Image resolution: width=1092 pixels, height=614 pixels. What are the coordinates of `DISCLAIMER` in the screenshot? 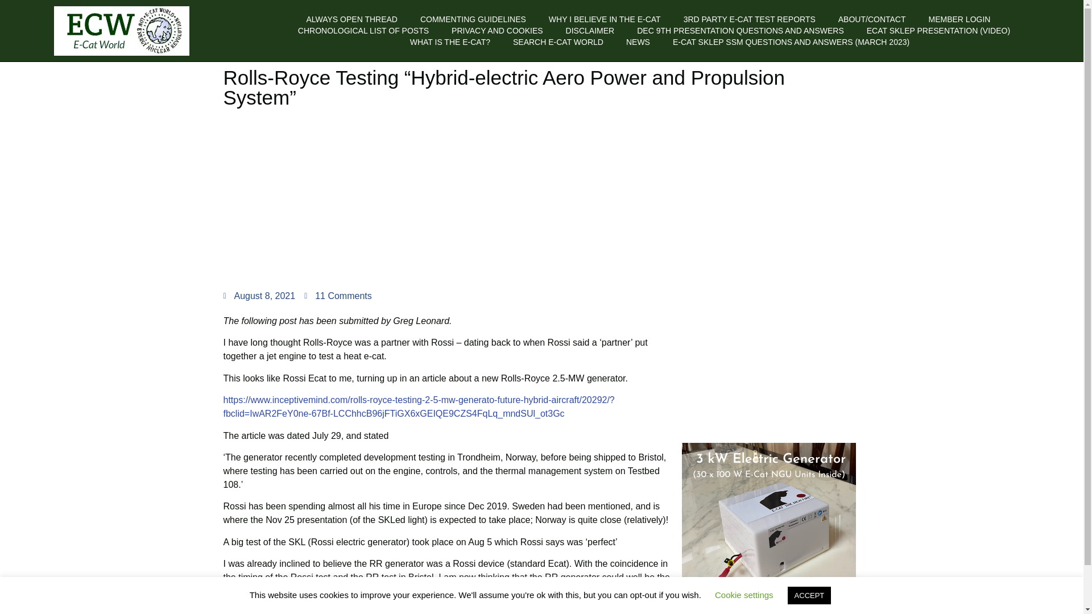 It's located at (590, 31).